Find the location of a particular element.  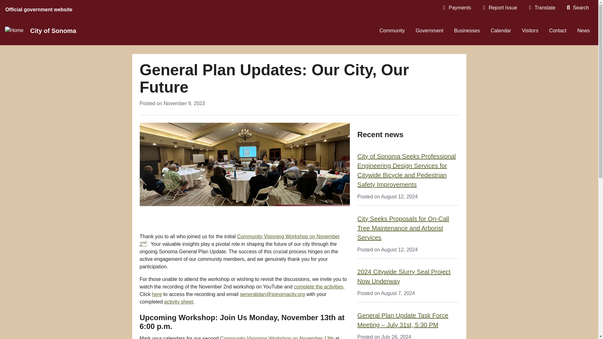

Calendar is located at coordinates (501, 31).